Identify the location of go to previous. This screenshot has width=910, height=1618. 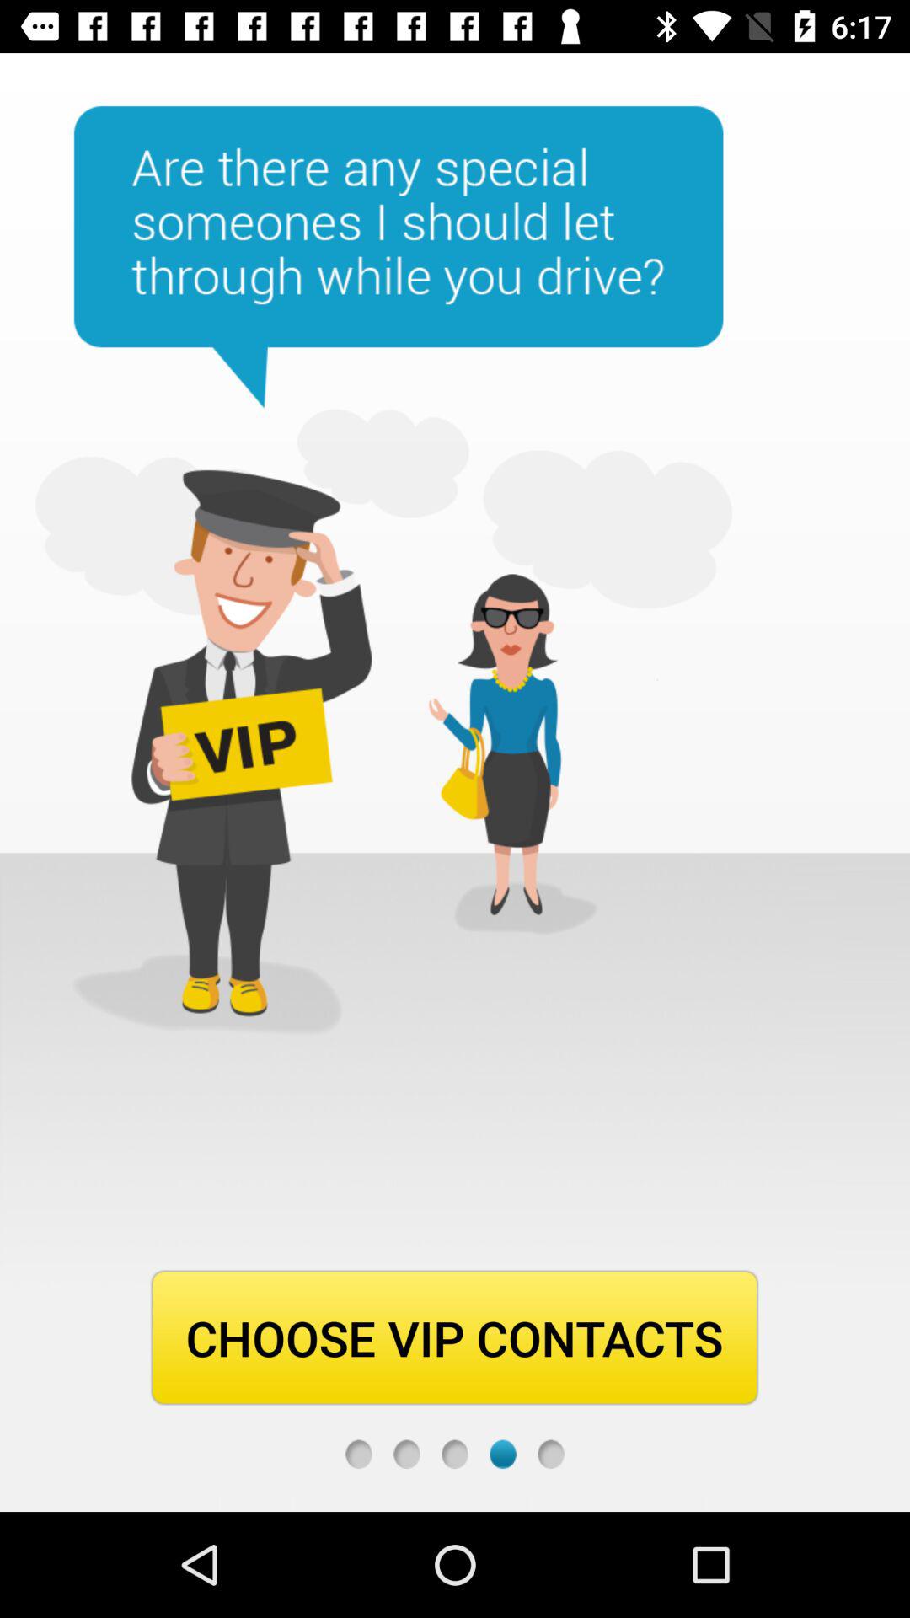
(455, 1455).